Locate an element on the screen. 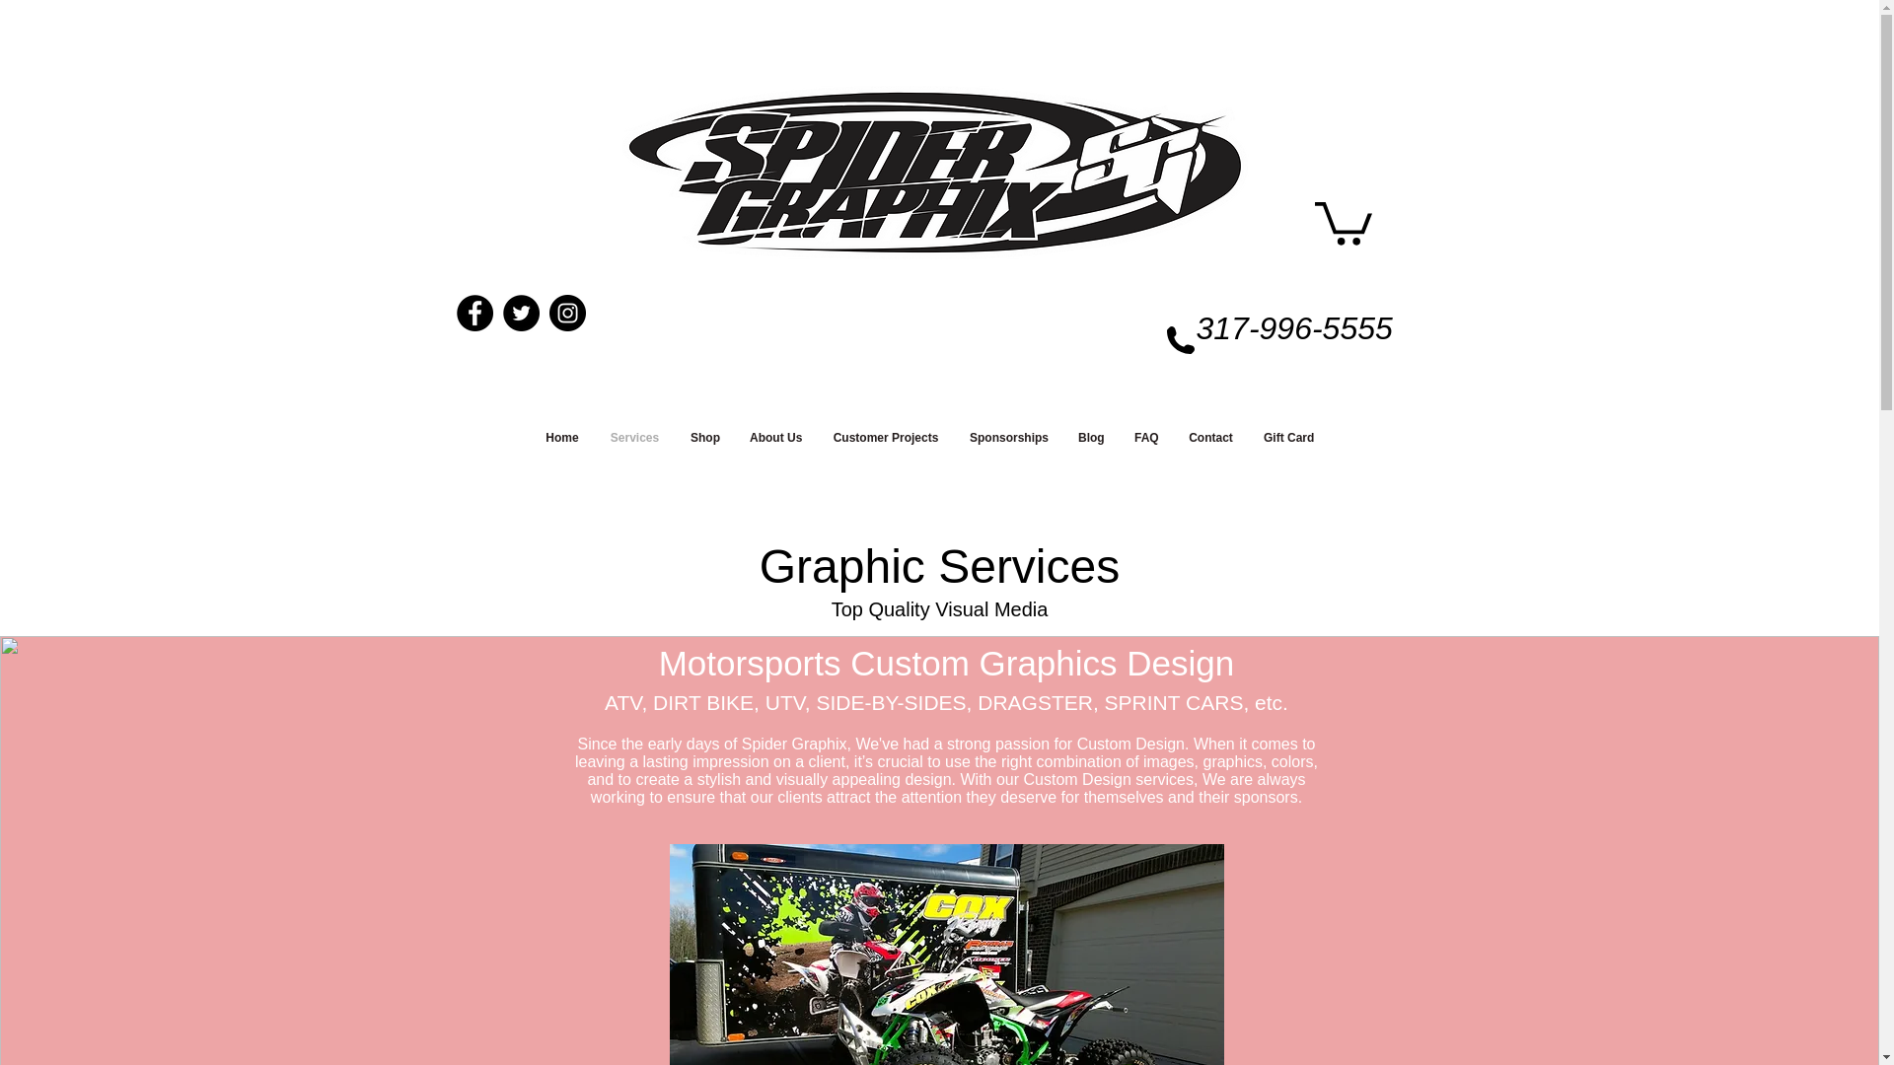 The image size is (1894, 1065). Blog is located at coordinates (1091, 438).